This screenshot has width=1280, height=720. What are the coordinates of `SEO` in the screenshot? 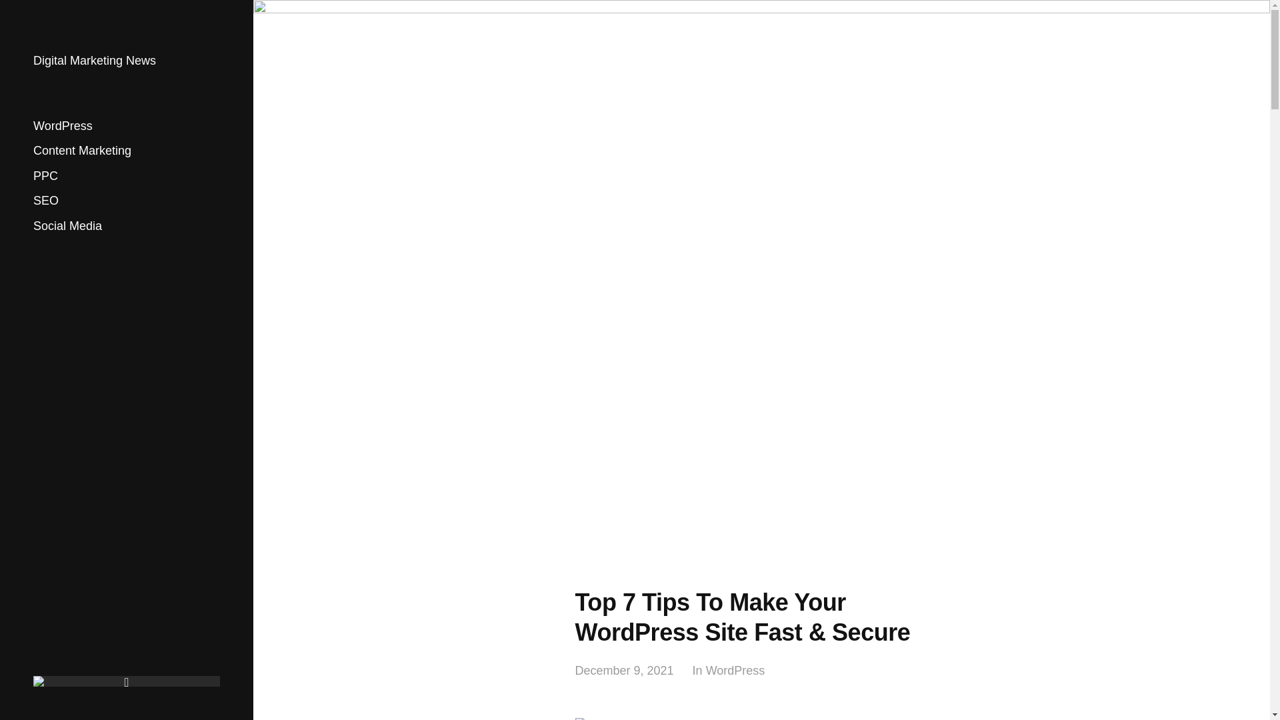 It's located at (45, 201).